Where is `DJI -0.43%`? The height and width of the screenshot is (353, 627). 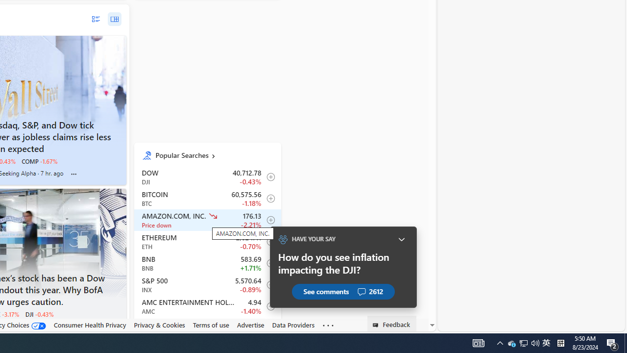
DJI -0.43% is located at coordinates (39, 314).